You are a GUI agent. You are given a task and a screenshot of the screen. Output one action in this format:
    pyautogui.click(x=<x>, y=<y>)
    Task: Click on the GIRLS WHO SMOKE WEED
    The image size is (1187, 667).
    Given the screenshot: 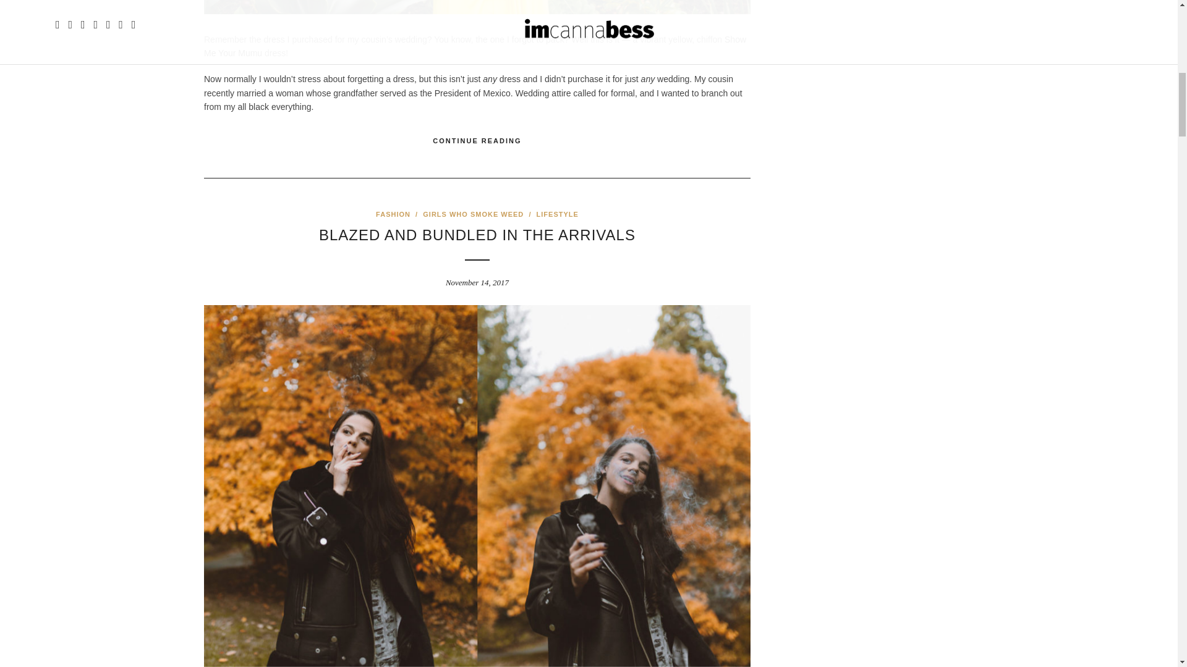 What is the action you would take?
    pyautogui.click(x=472, y=214)
    